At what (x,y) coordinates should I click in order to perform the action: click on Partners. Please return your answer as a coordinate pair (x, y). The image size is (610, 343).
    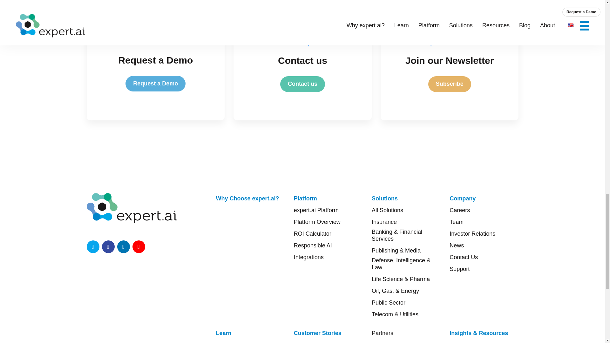
    Looking at the image, I should click on (383, 333).